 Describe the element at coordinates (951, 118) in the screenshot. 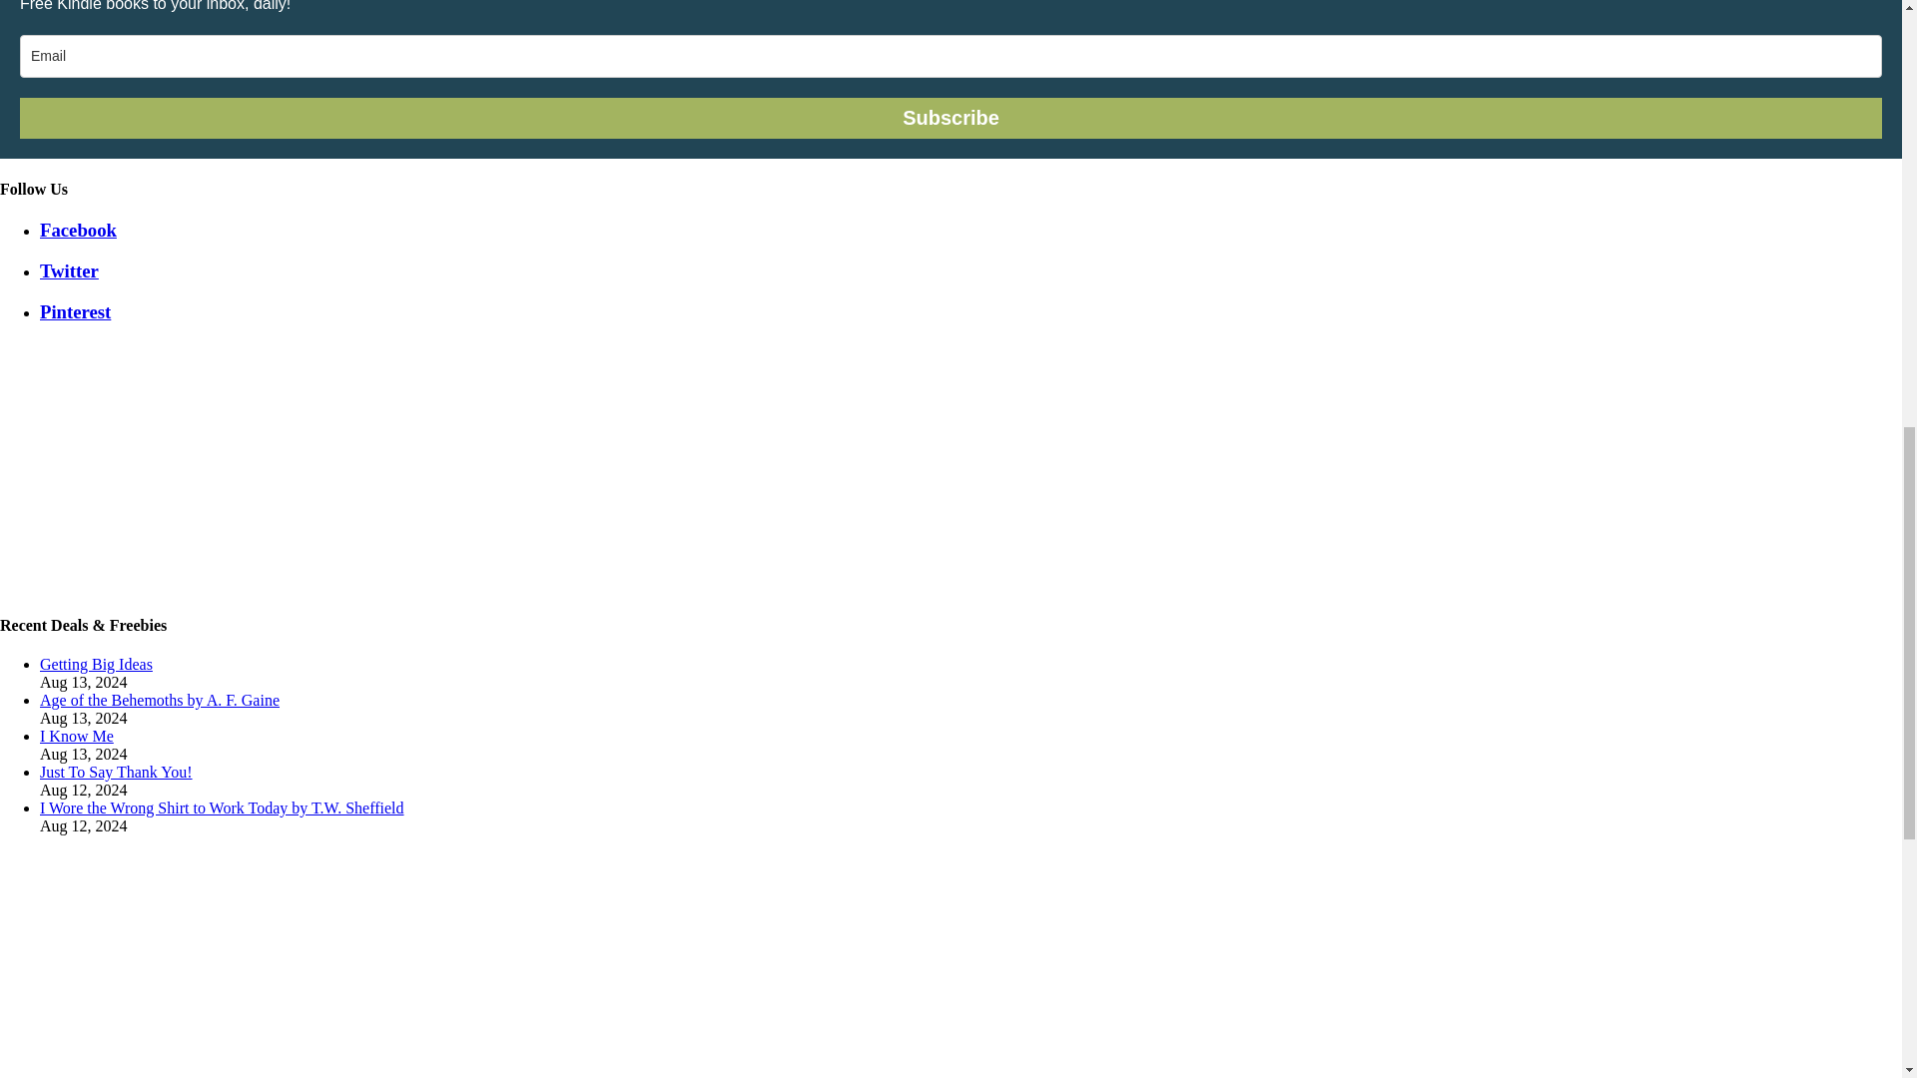

I see `Subscribe` at that location.